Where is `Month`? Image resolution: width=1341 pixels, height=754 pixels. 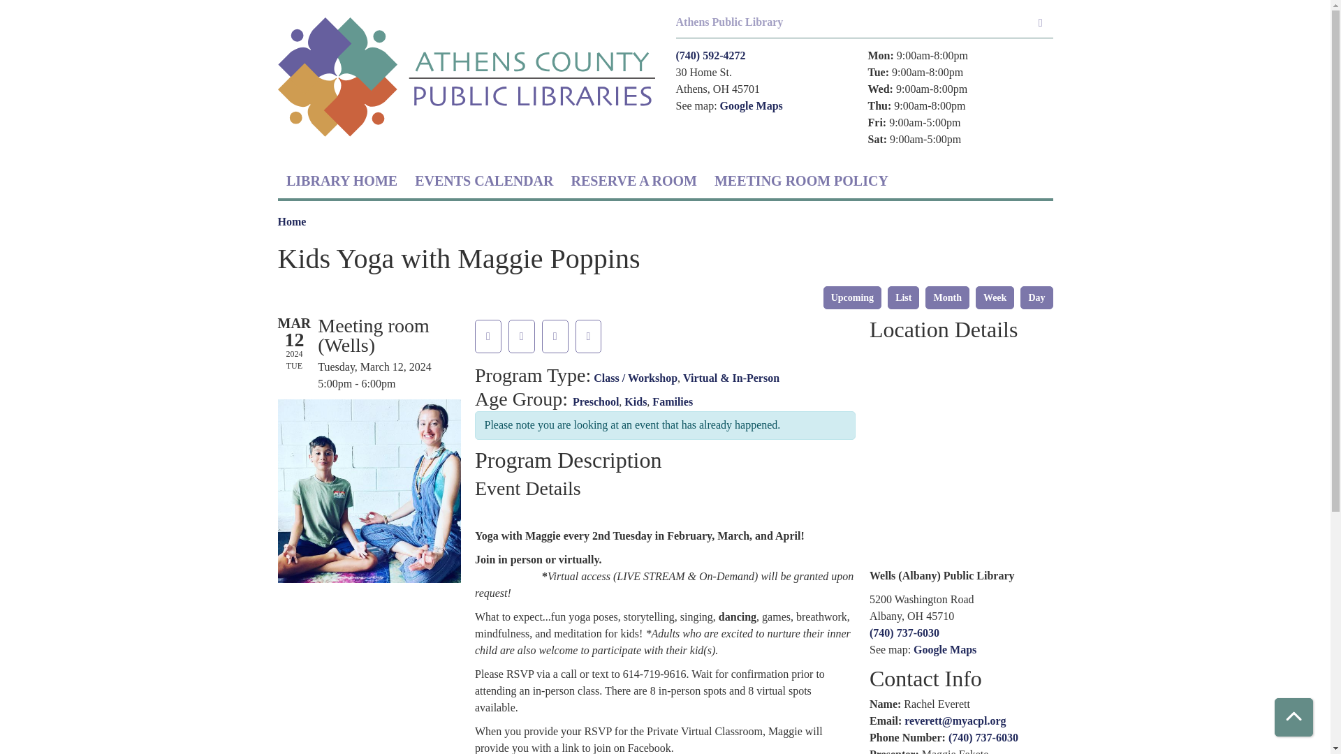 Month is located at coordinates (946, 297).